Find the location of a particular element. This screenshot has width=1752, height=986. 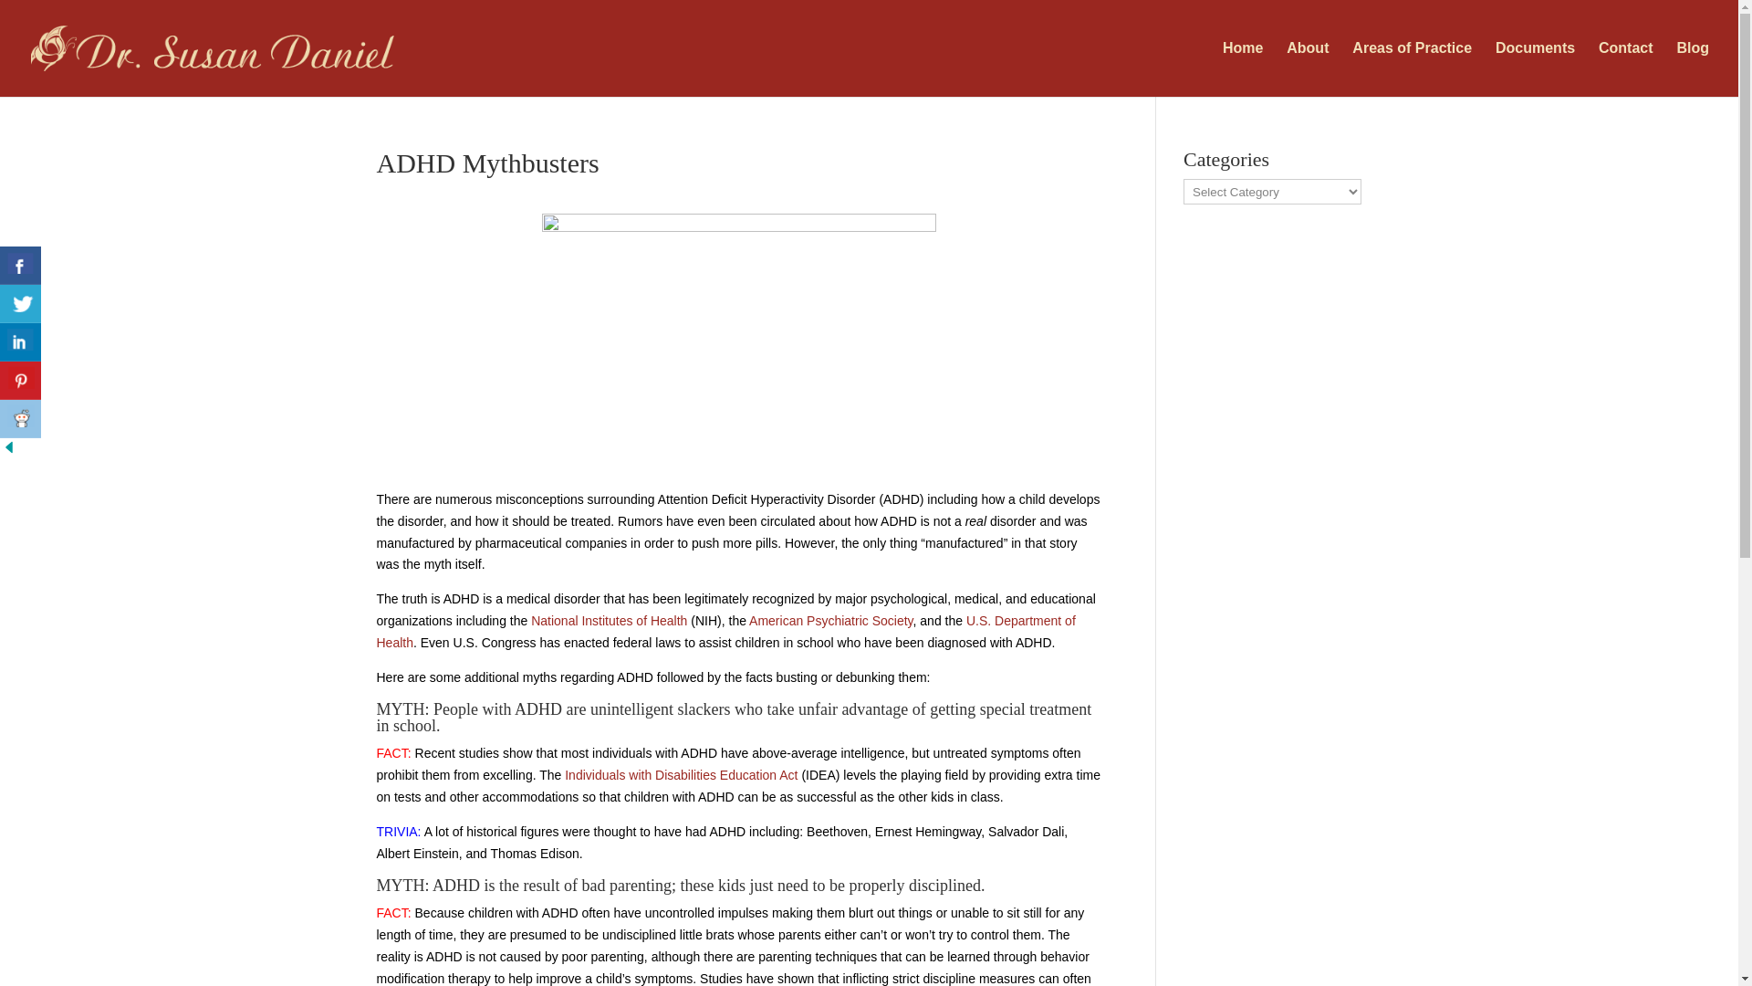

Share On Linkedin is located at coordinates (20, 342).